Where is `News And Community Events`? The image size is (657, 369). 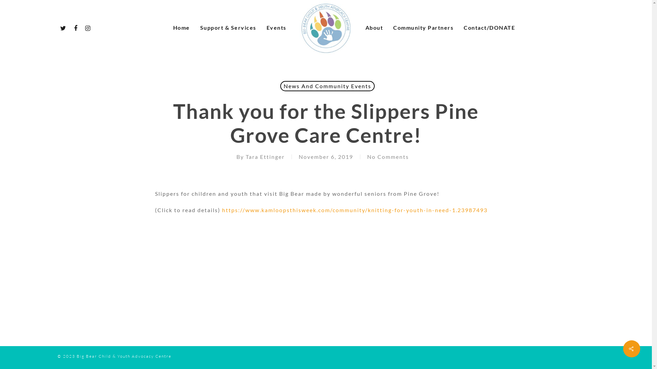 News And Community Events is located at coordinates (327, 86).